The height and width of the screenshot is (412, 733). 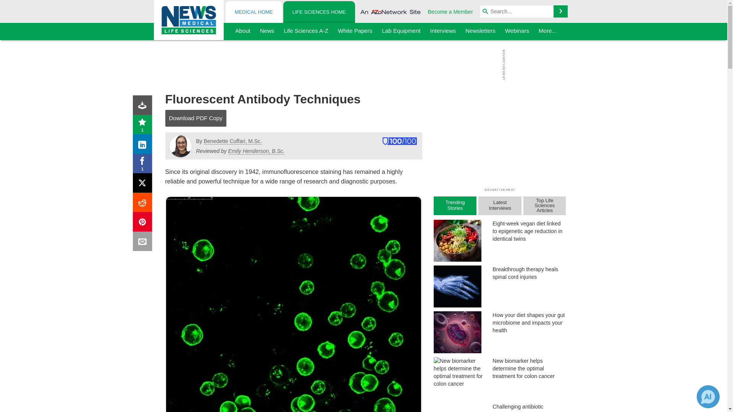 What do you see at coordinates (144, 106) in the screenshot?
I see `Download PDF copy` at bounding box center [144, 106].